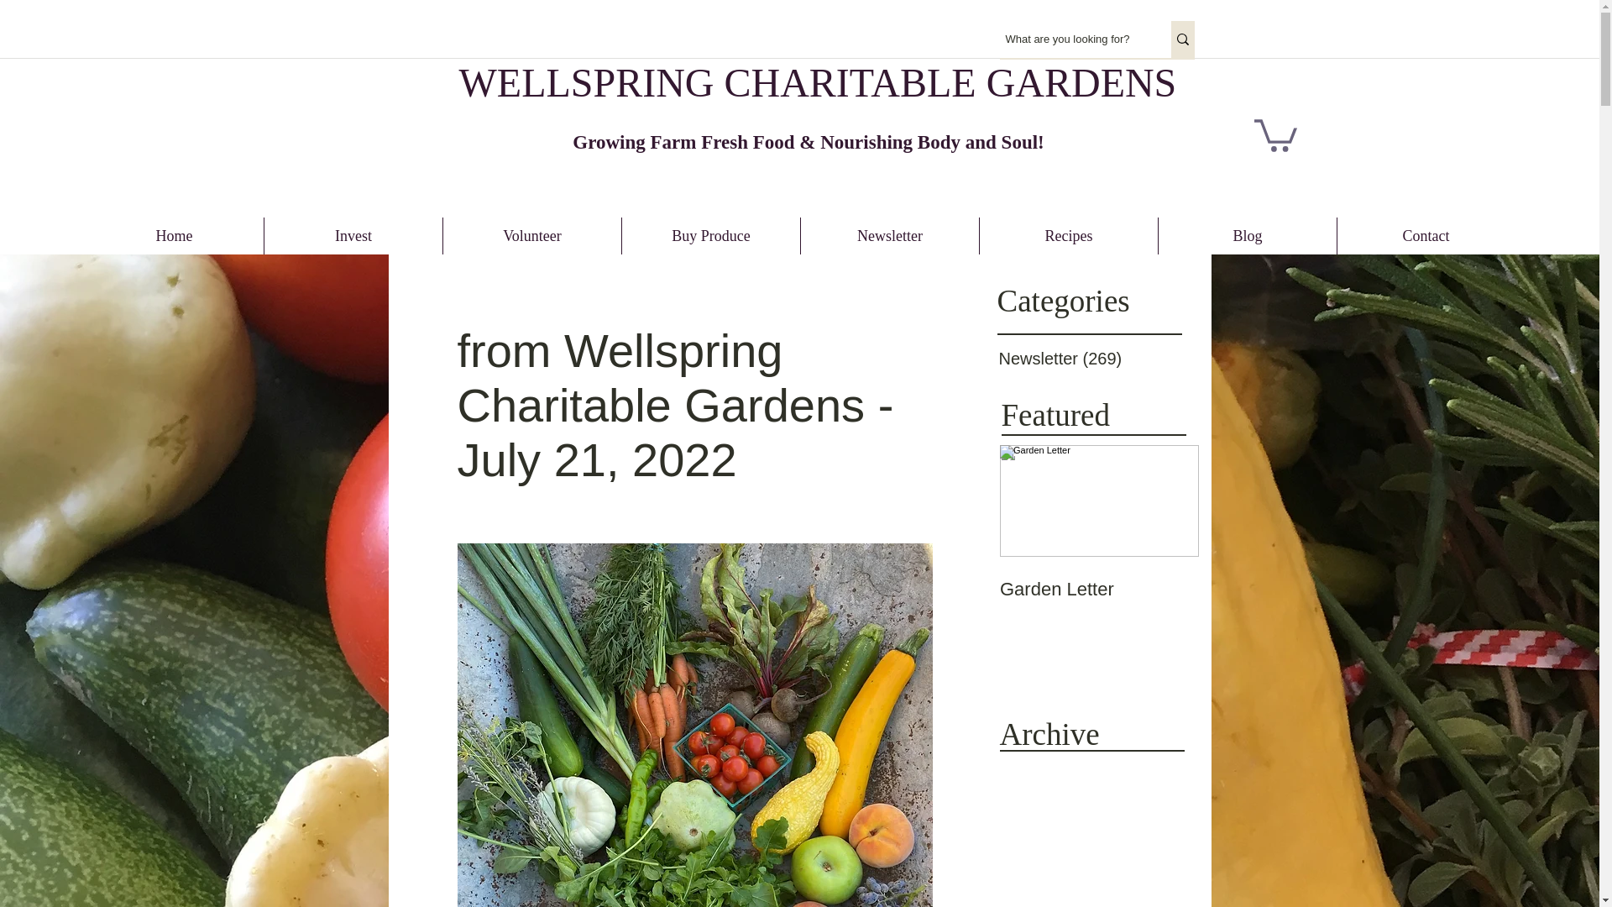  I want to click on Buy Produce, so click(710, 236).